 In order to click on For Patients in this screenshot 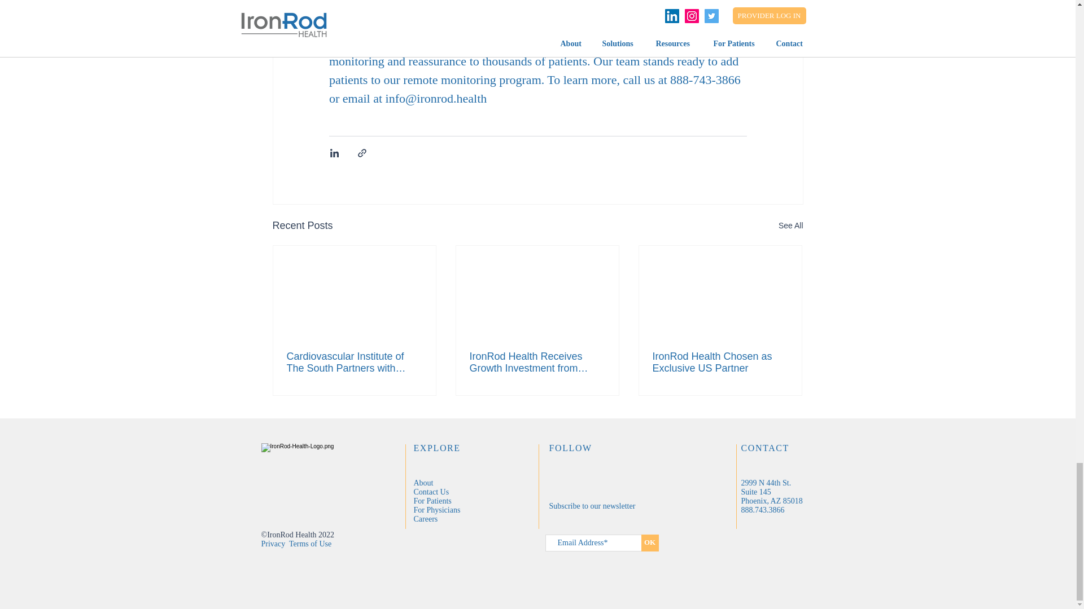, I will do `click(431, 501)`.